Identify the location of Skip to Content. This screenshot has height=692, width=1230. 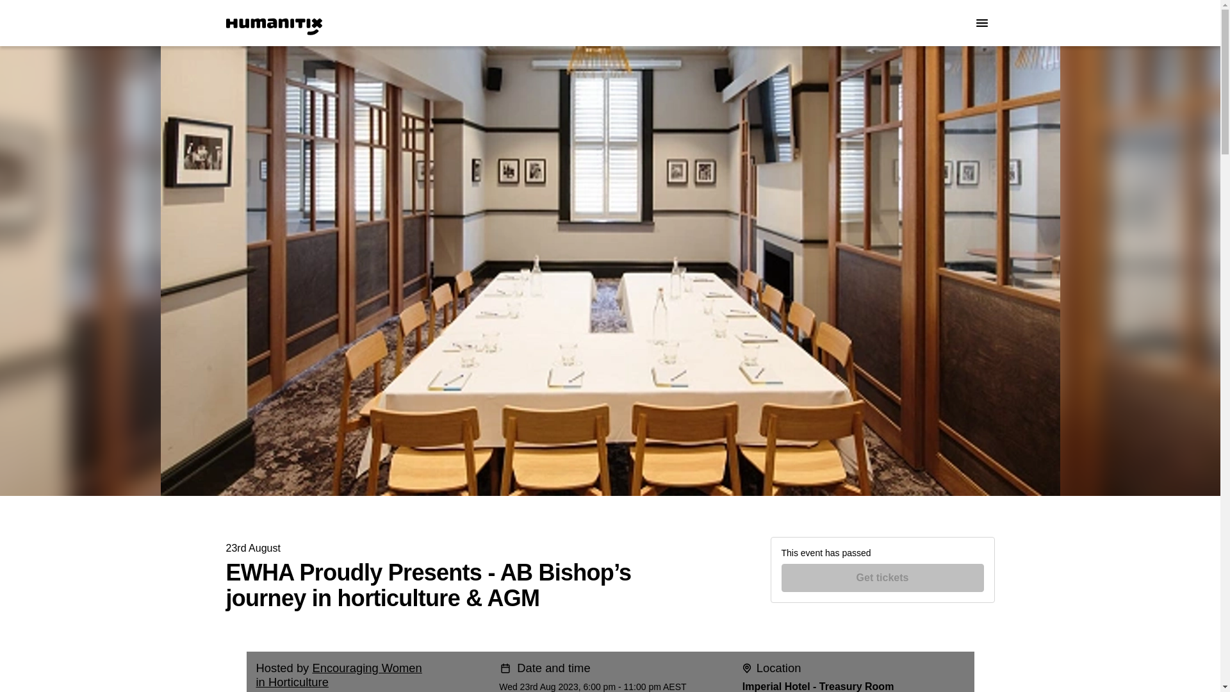
(15, 15).